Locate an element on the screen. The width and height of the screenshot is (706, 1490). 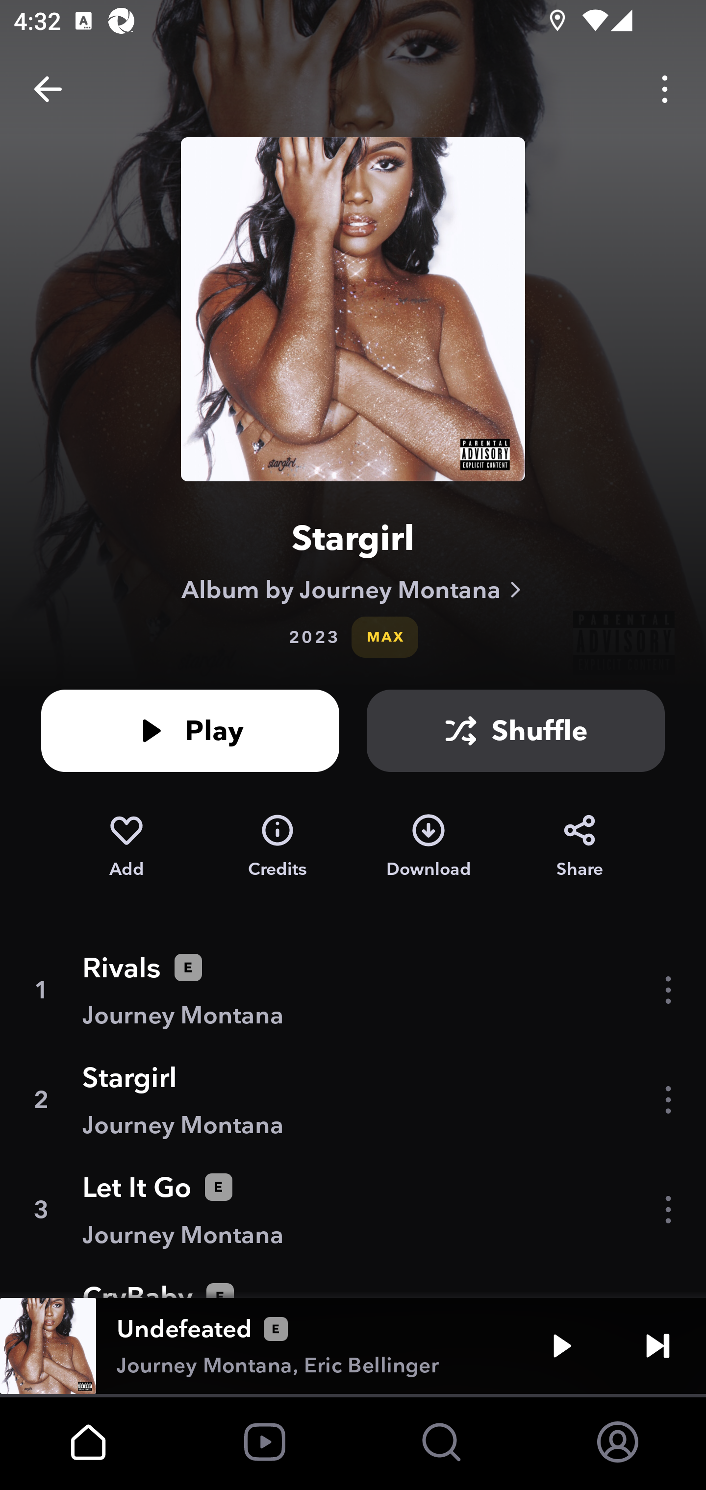
Album by Journey Montana is located at coordinates (353, 589).